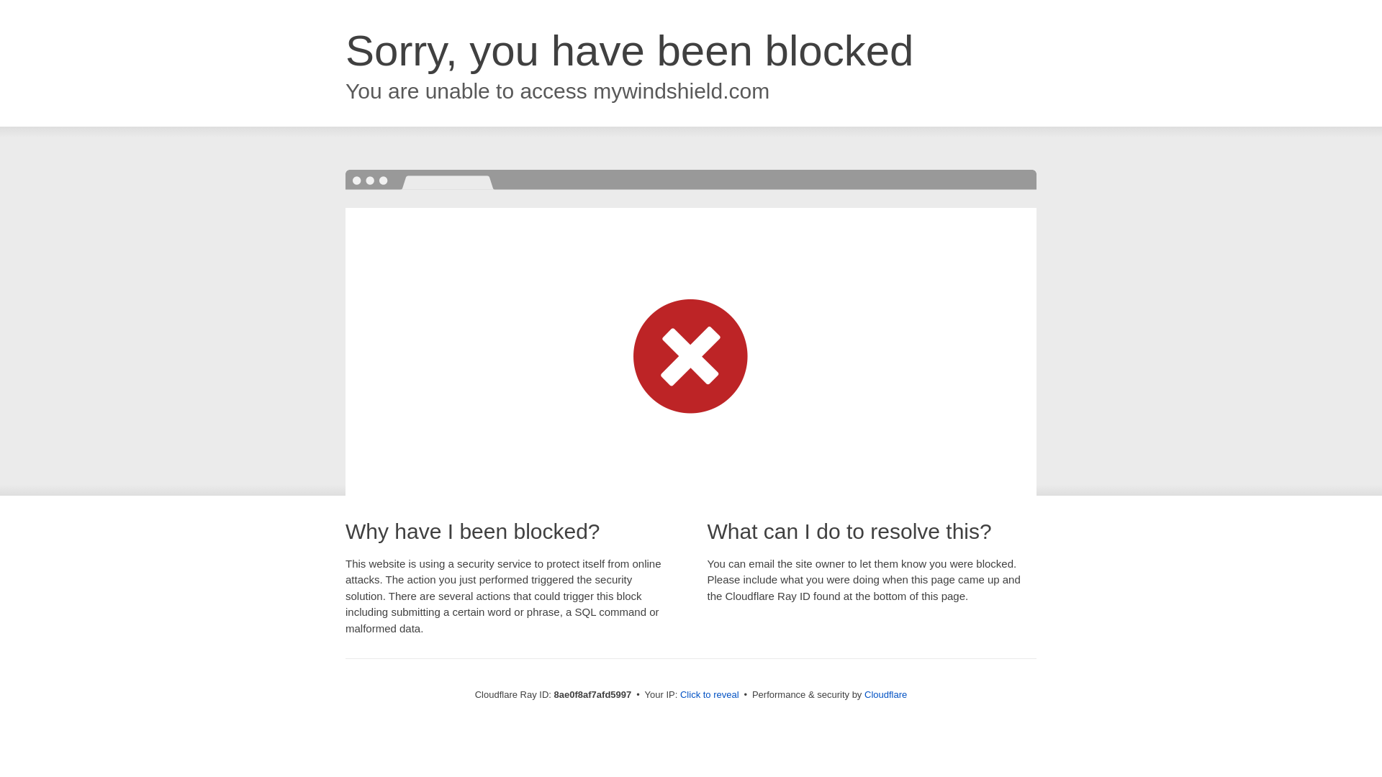 The image size is (1382, 777). I want to click on Click to reveal, so click(710, 695).